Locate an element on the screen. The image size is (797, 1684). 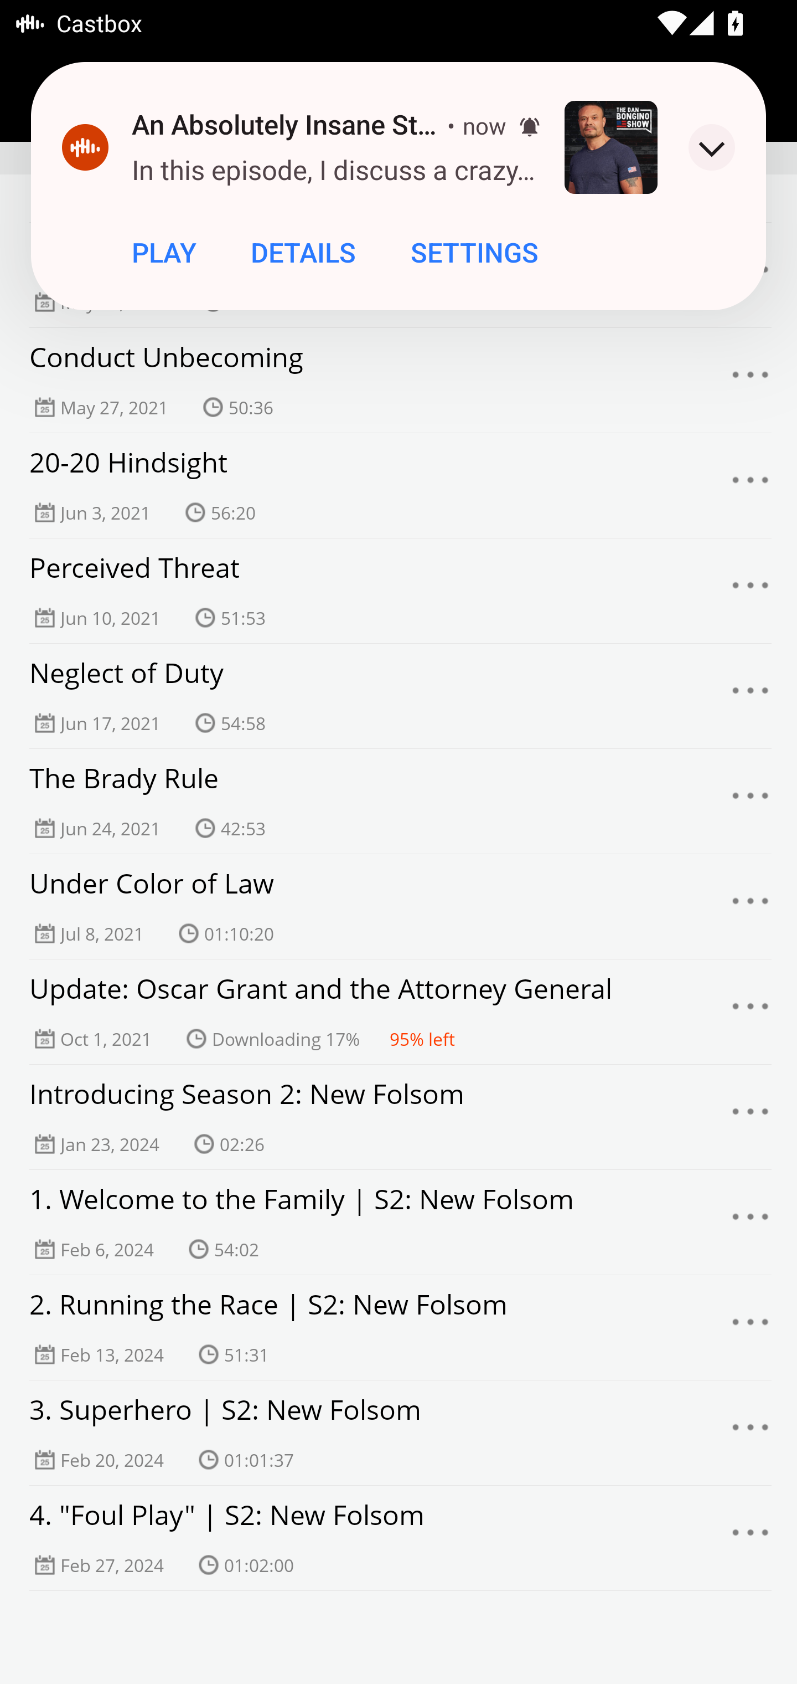
Menu is located at coordinates (751, 1012).